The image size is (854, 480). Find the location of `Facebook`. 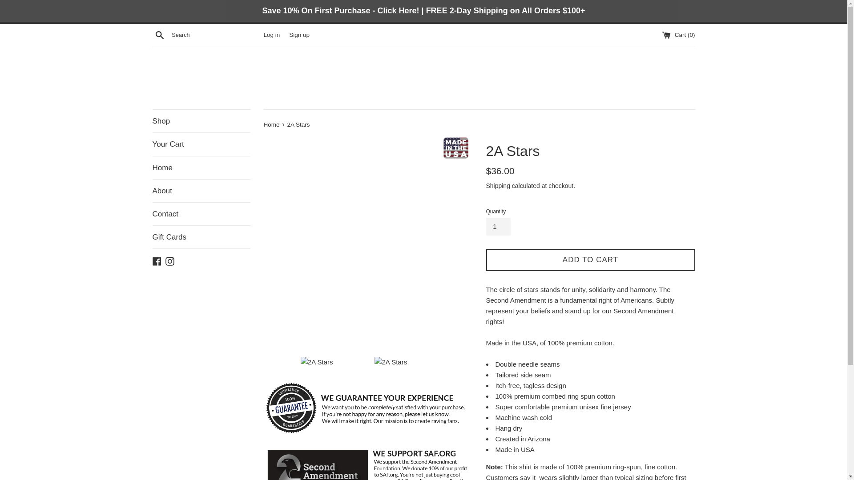

Facebook is located at coordinates (157, 260).